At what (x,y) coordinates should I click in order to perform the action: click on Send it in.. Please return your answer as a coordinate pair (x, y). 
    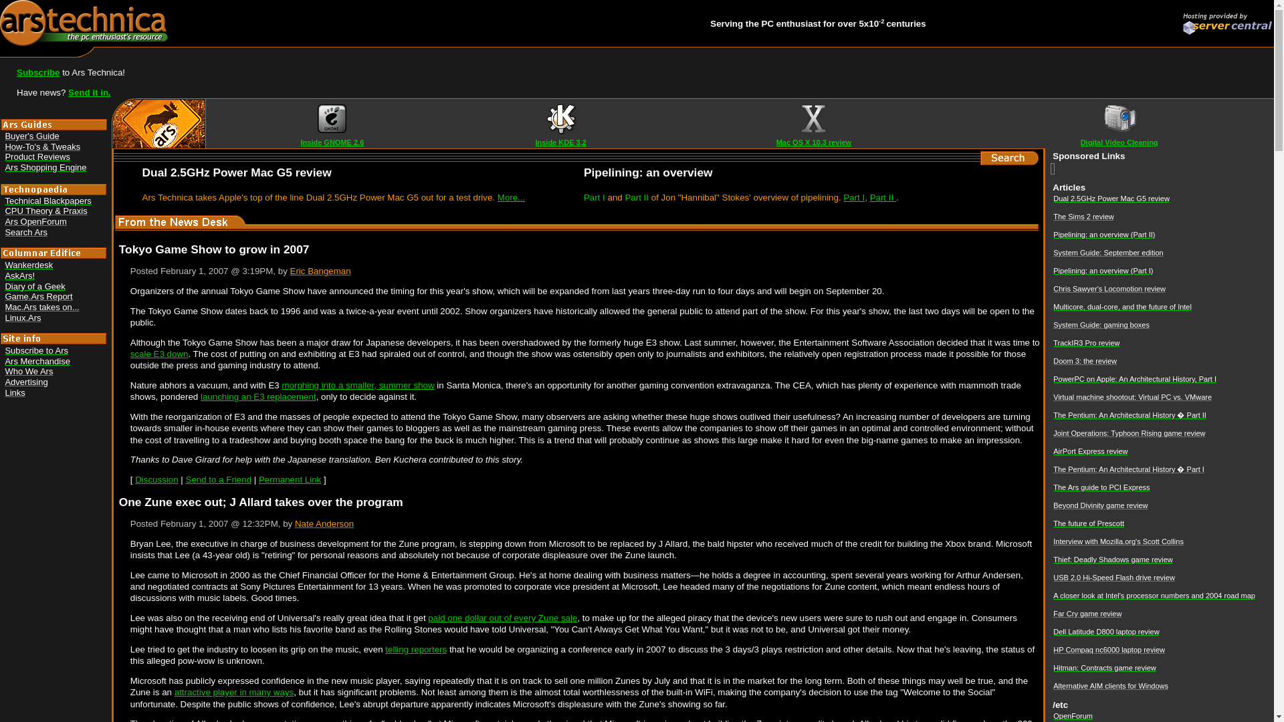
    Looking at the image, I should click on (89, 92).